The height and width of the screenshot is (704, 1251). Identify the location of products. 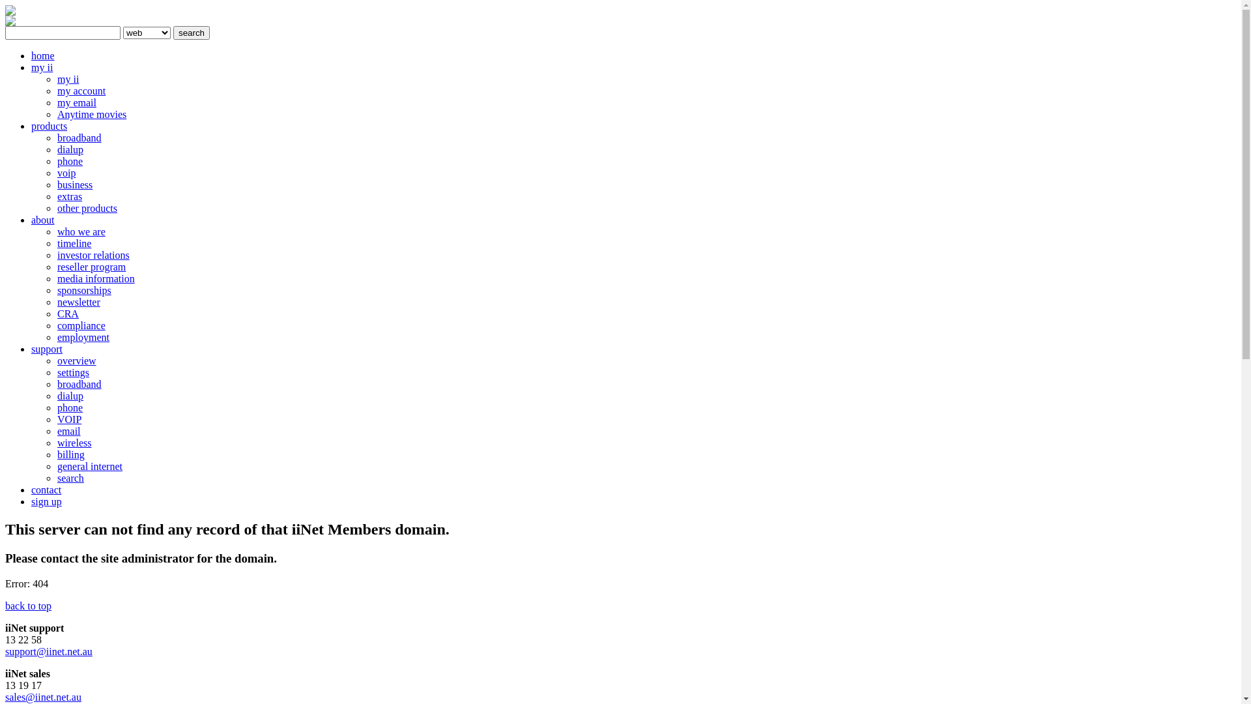
(50, 126).